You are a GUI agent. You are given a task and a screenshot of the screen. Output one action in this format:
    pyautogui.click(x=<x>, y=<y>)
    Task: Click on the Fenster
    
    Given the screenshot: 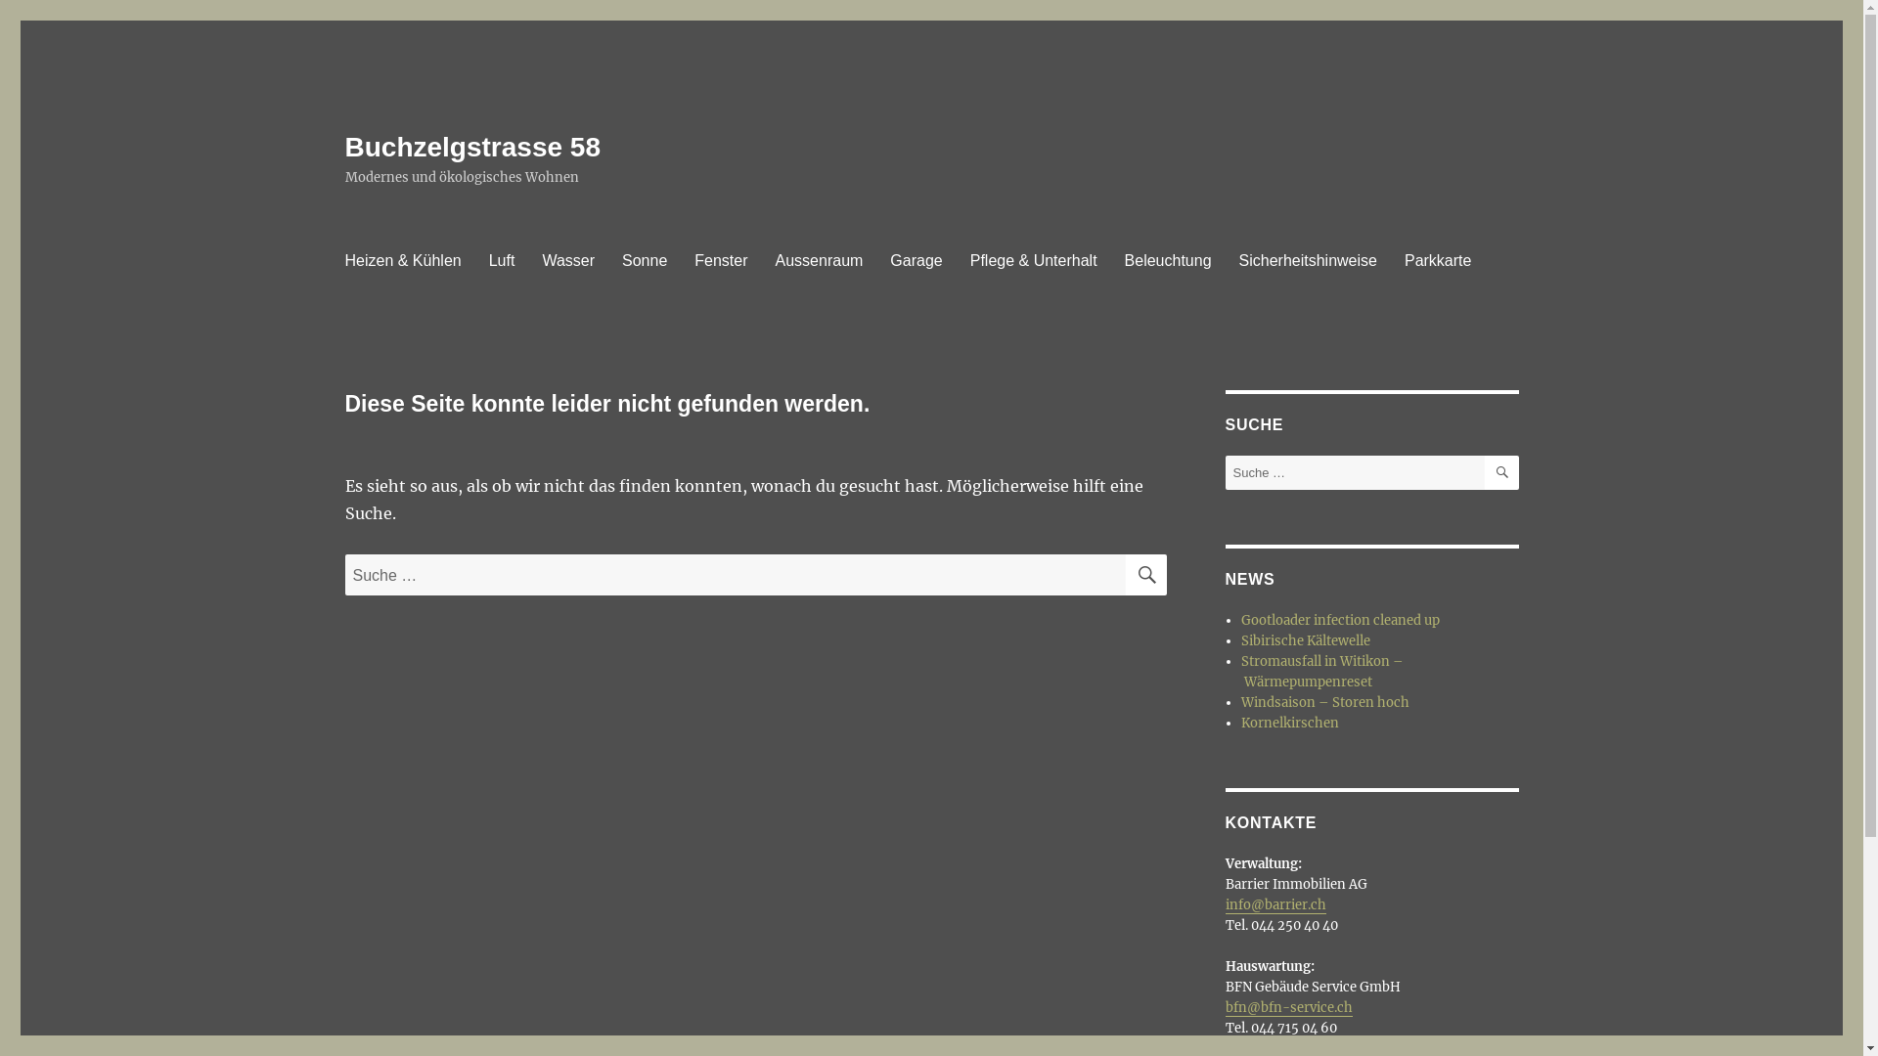 What is the action you would take?
    pyautogui.click(x=721, y=260)
    